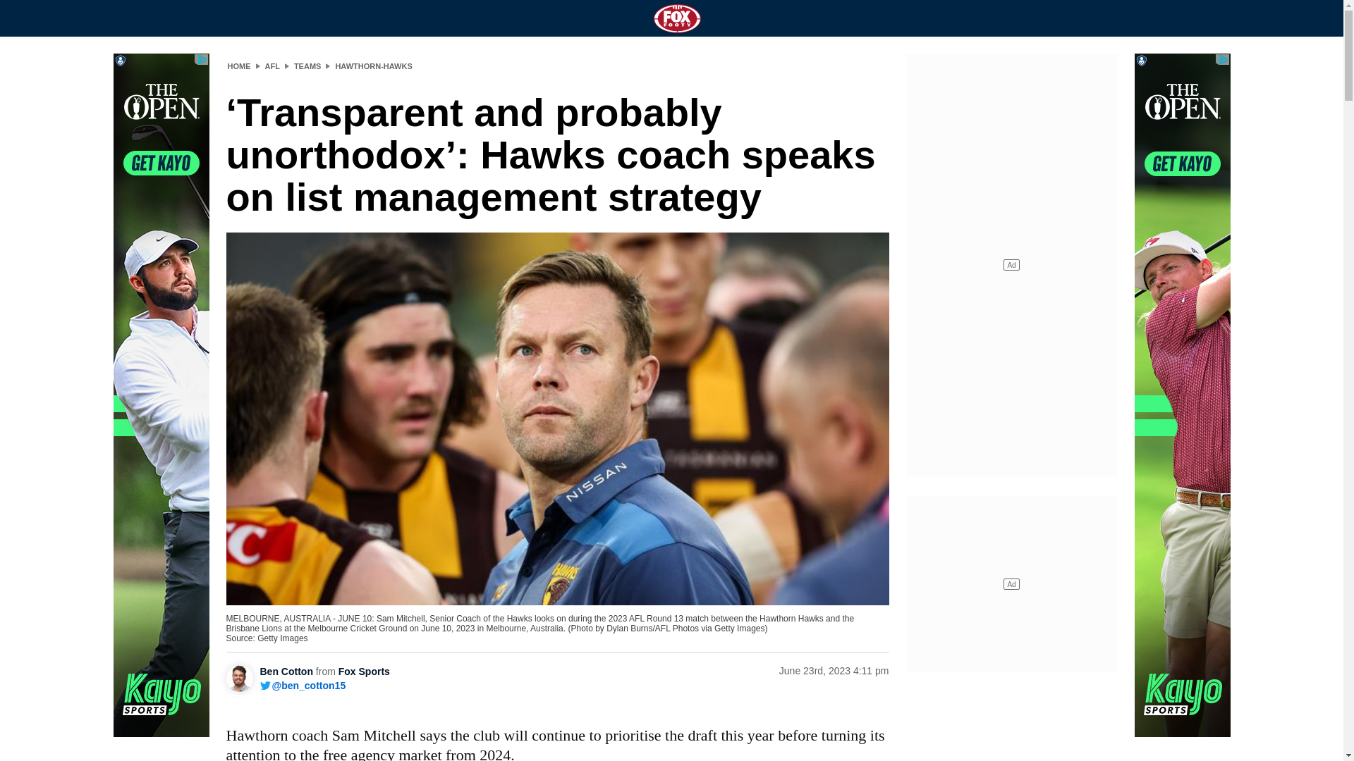 Image resolution: width=1354 pixels, height=761 pixels. Describe the element at coordinates (307, 66) in the screenshot. I see `TEAMS` at that location.